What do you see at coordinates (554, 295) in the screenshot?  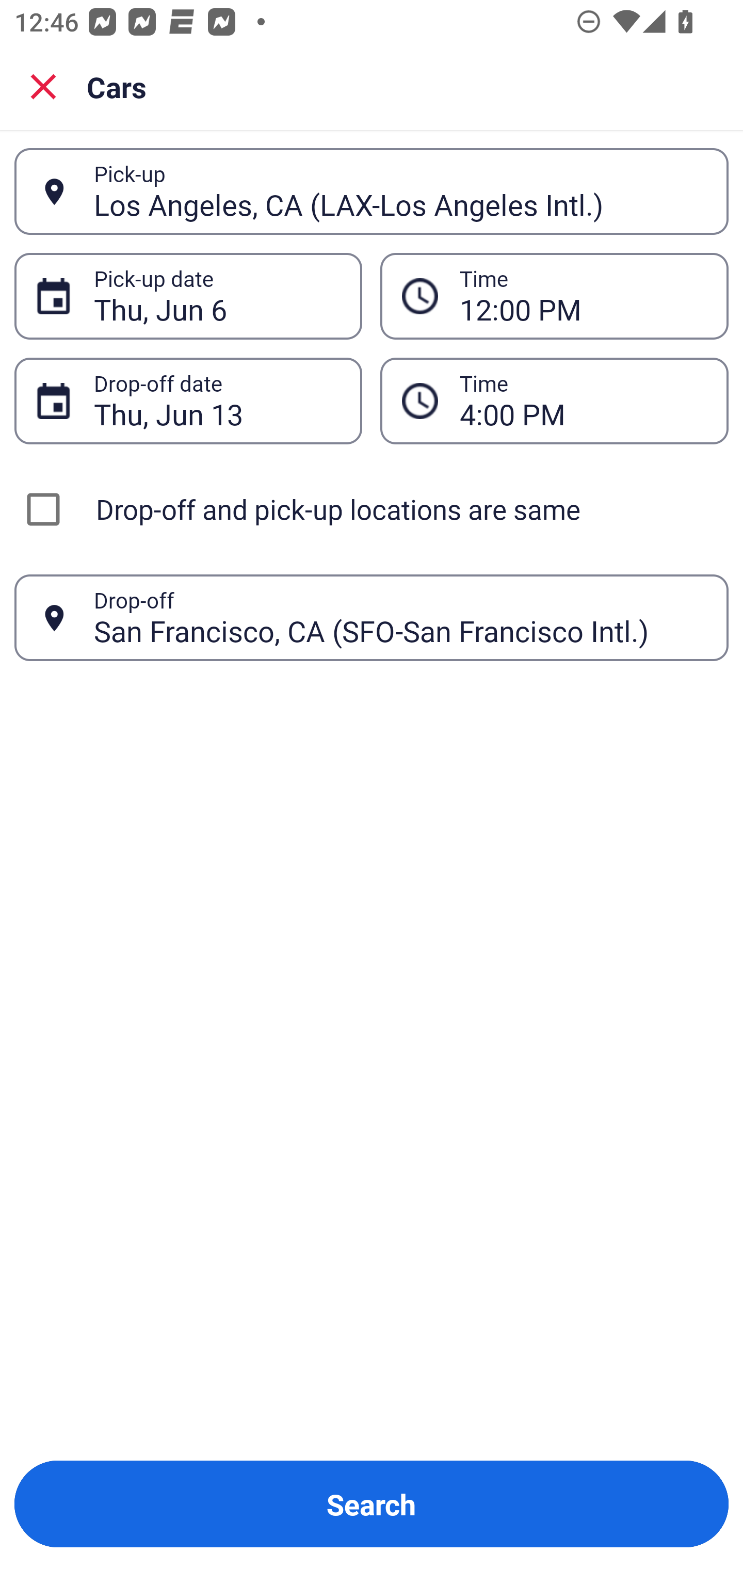 I see `12:00 PM` at bounding box center [554, 295].